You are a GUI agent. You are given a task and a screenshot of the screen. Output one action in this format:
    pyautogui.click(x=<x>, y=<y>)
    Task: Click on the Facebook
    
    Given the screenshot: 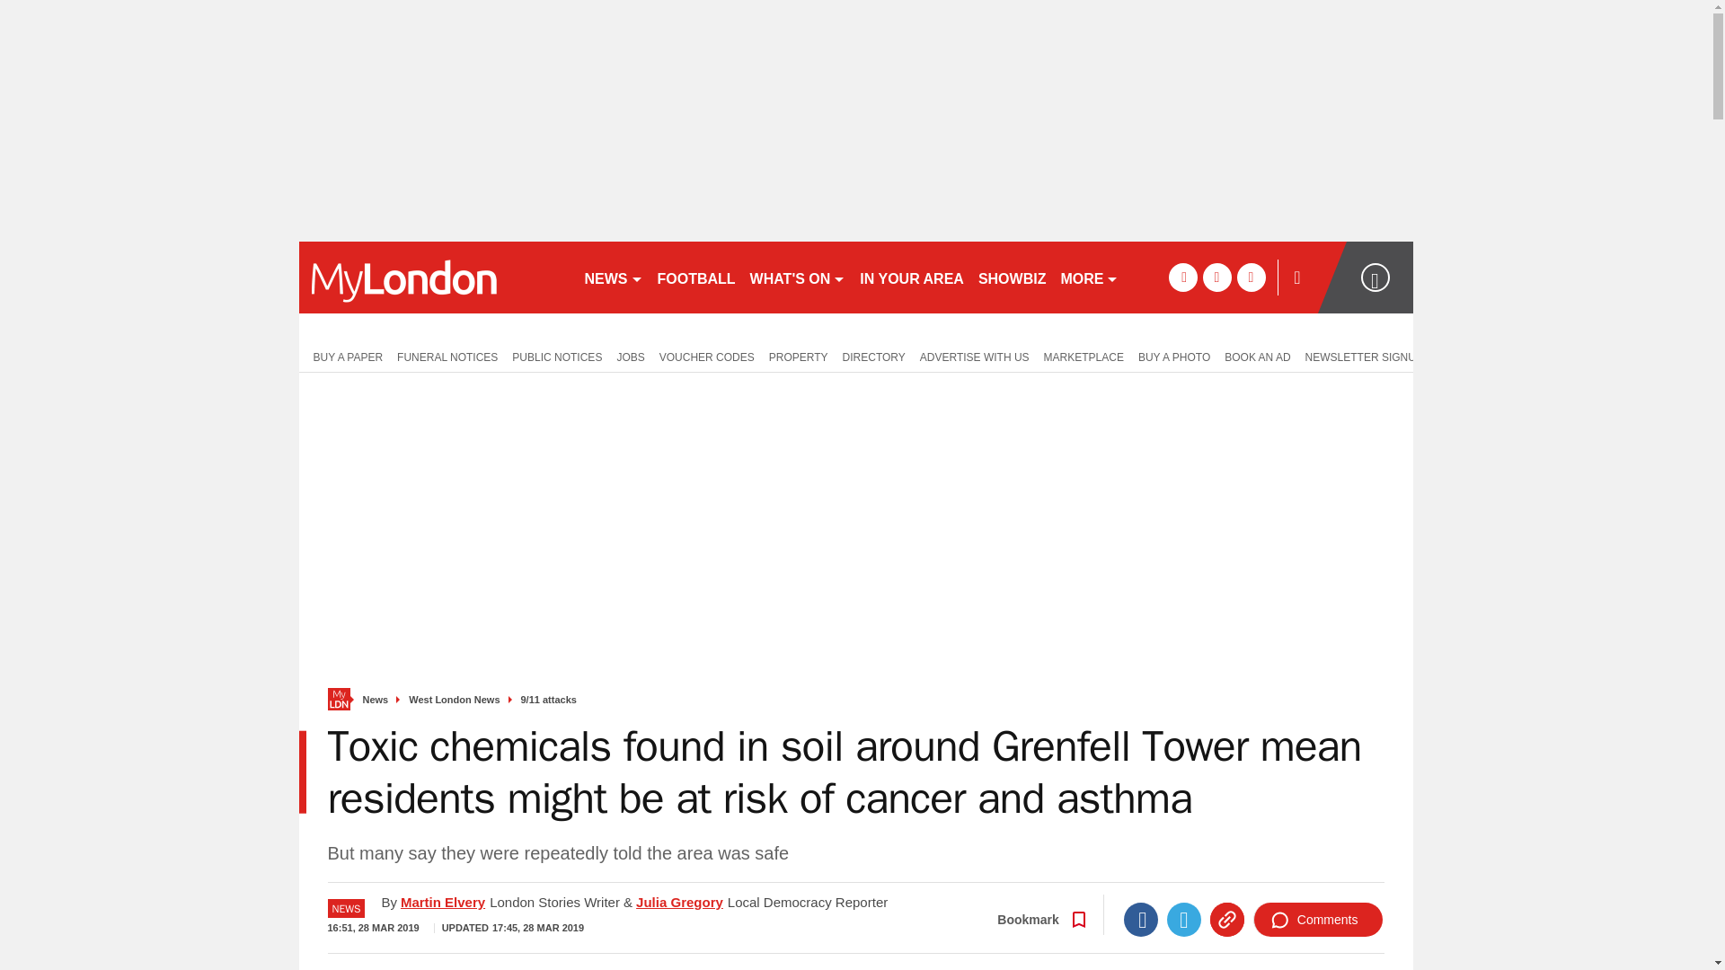 What is the action you would take?
    pyautogui.click(x=1141, y=920)
    